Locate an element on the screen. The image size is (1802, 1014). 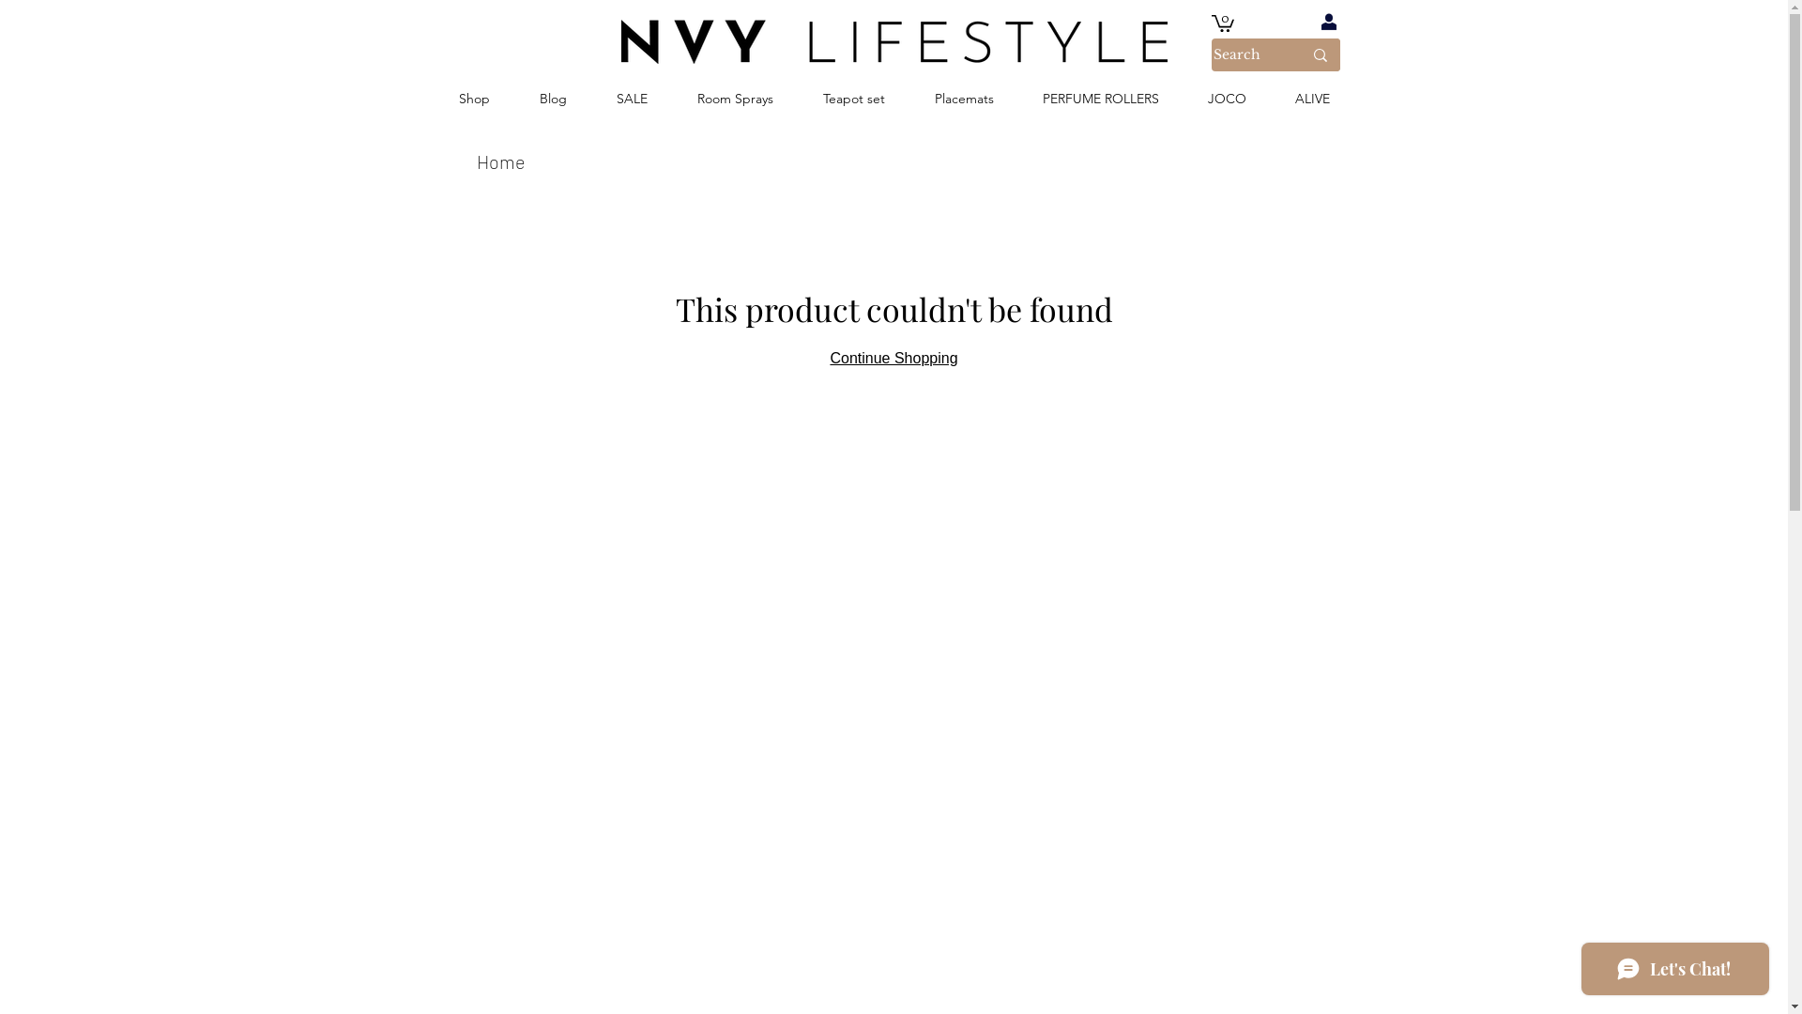
Continue Shopping is located at coordinates (893, 359).